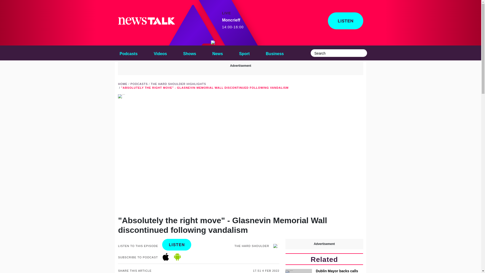  Describe the element at coordinates (160, 53) in the screenshot. I see `Business` at that location.